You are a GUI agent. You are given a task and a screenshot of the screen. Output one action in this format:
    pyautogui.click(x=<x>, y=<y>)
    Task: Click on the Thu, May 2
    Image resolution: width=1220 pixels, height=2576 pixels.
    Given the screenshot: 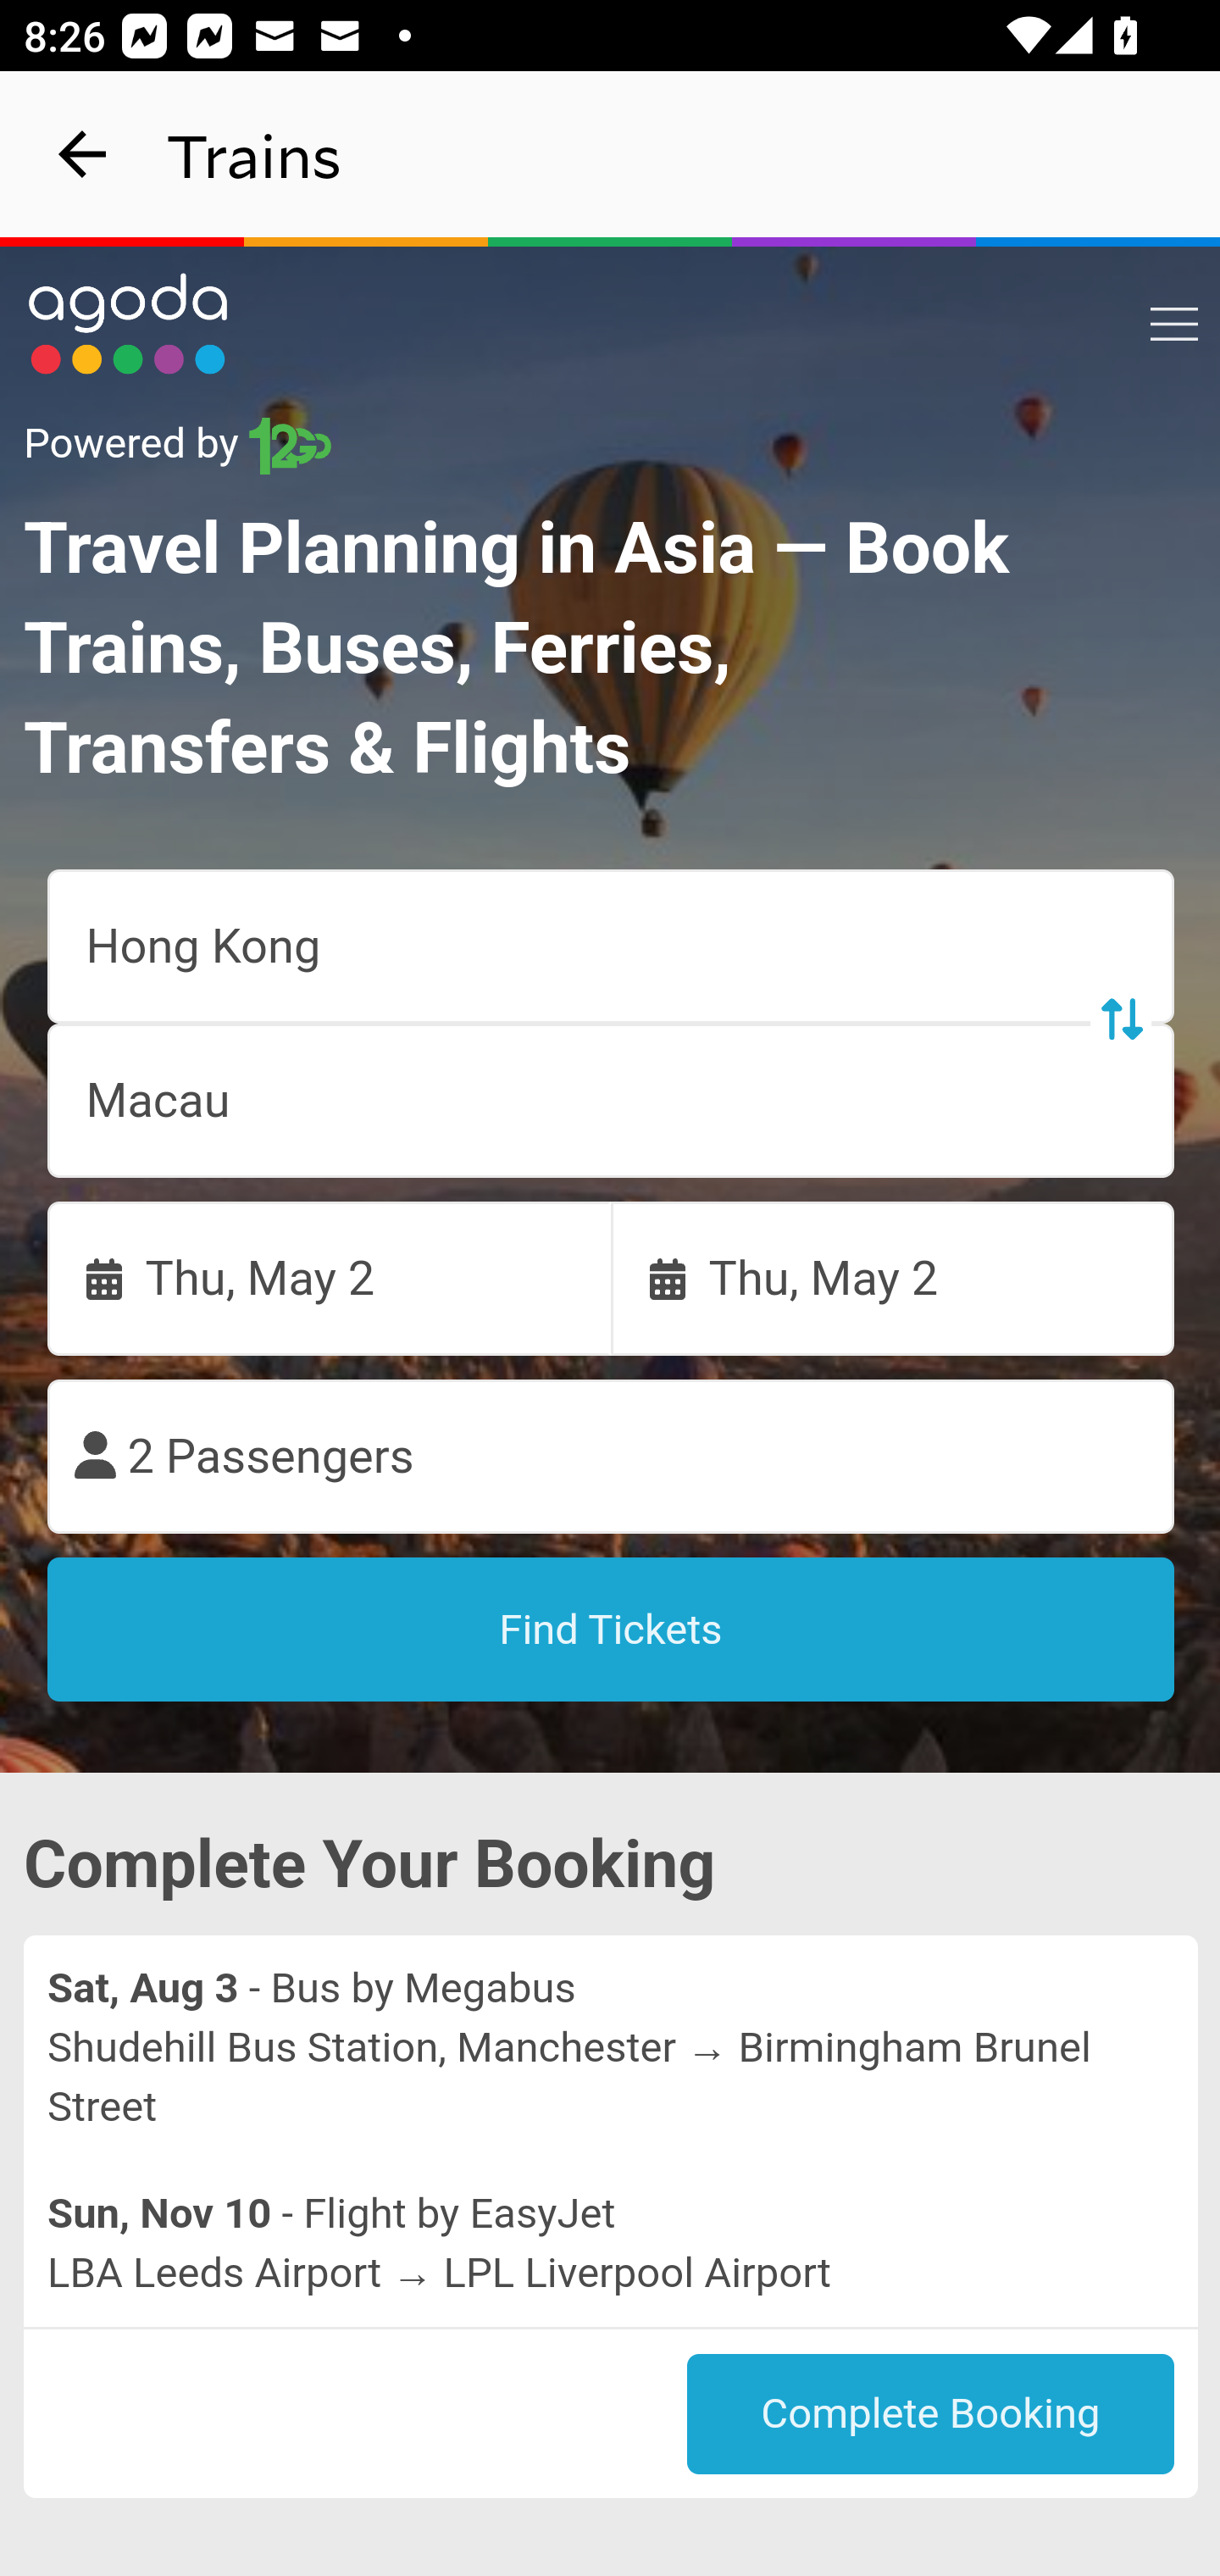 What is the action you would take?
    pyautogui.click(x=330, y=1279)
    